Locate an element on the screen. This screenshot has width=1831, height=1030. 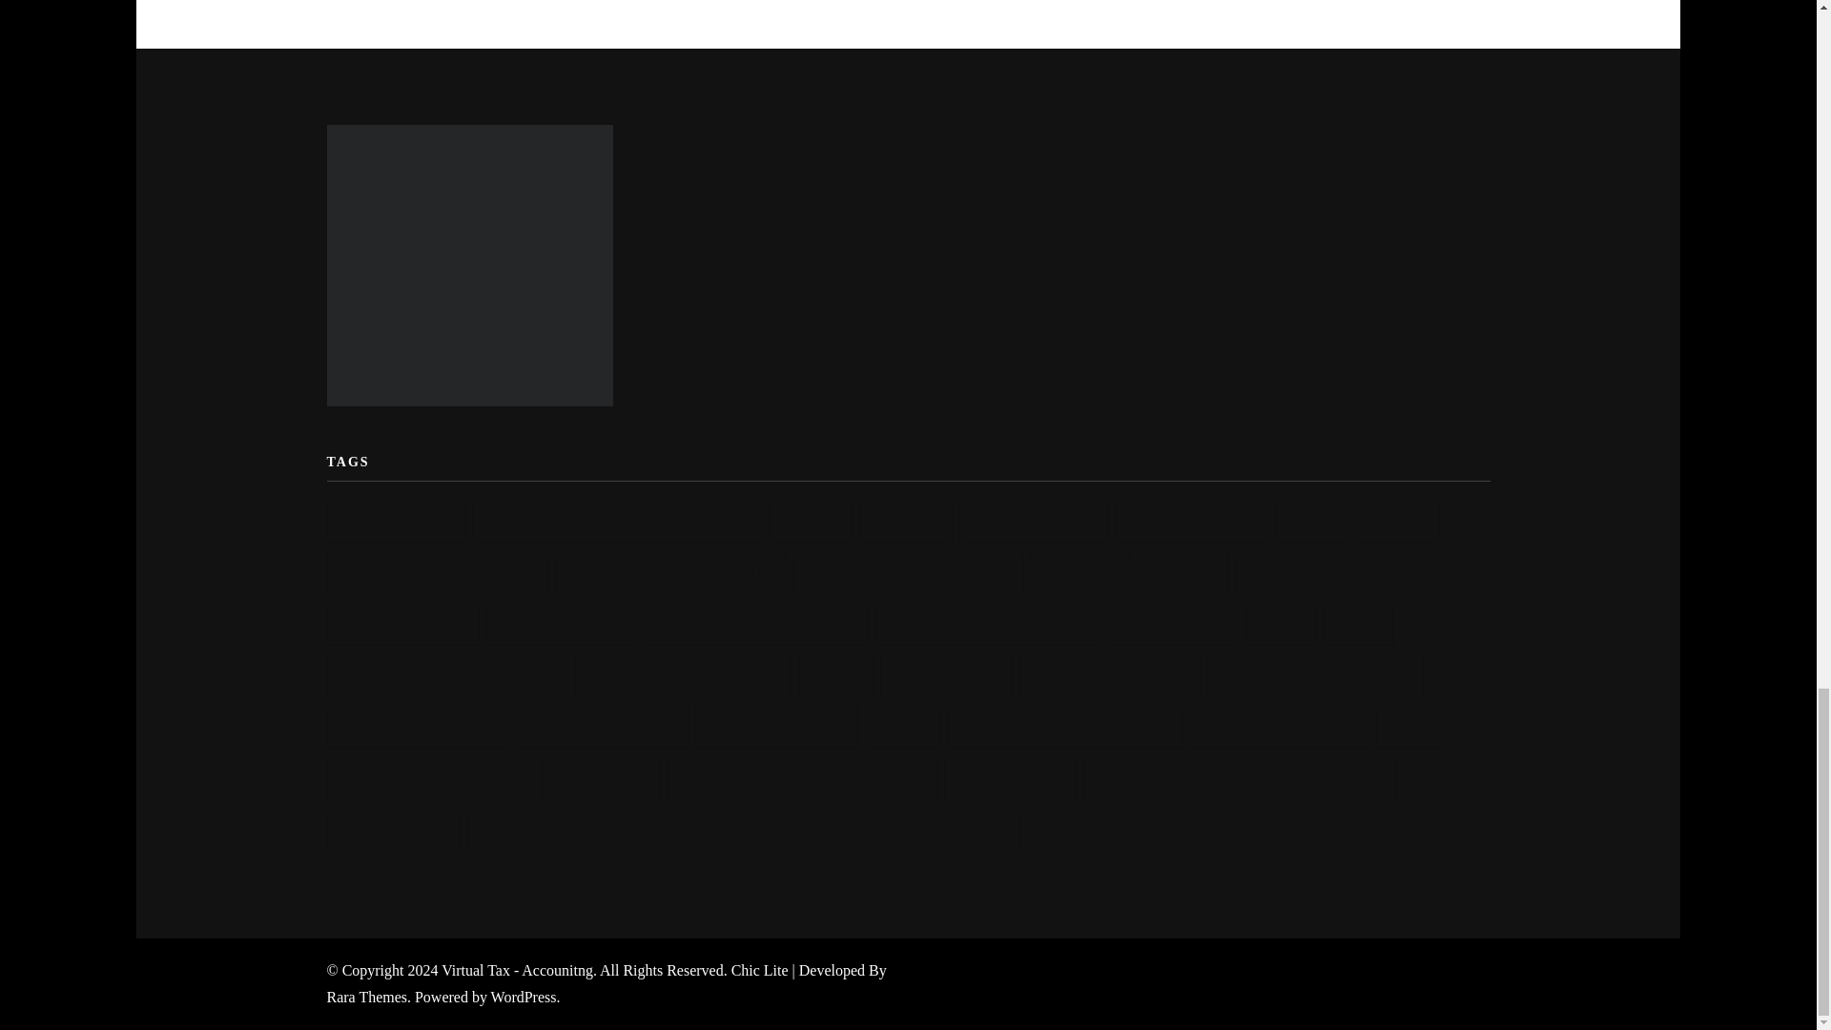
COIDA is located at coordinates (1396, 521).